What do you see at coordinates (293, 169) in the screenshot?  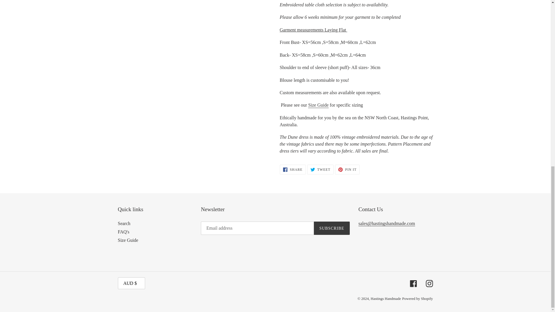 I see `SUBSCRIBE` at bounding box center [293, 169].